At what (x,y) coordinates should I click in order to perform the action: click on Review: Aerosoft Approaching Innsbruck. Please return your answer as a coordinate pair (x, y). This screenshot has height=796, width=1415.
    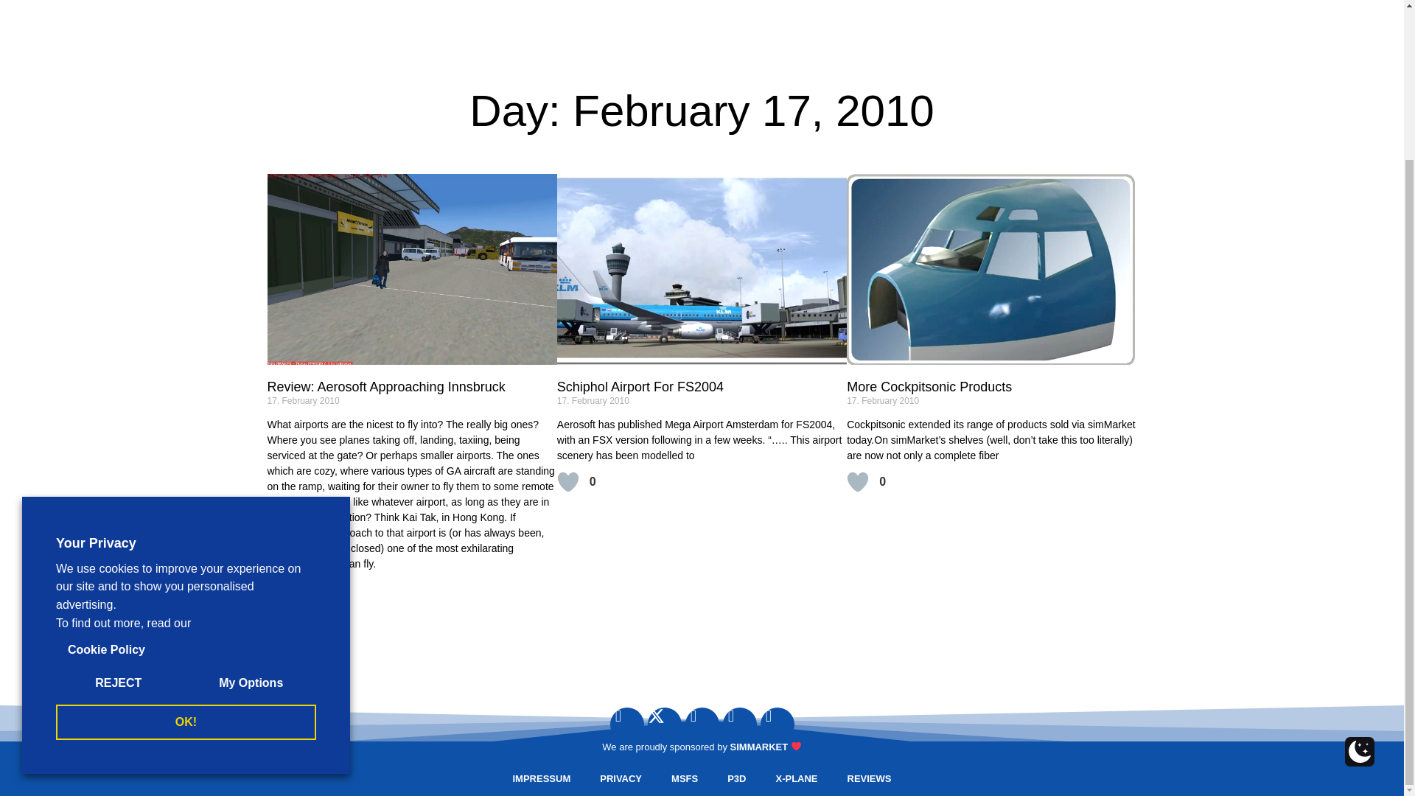
    Looking at the image, I should click on (386, 386).